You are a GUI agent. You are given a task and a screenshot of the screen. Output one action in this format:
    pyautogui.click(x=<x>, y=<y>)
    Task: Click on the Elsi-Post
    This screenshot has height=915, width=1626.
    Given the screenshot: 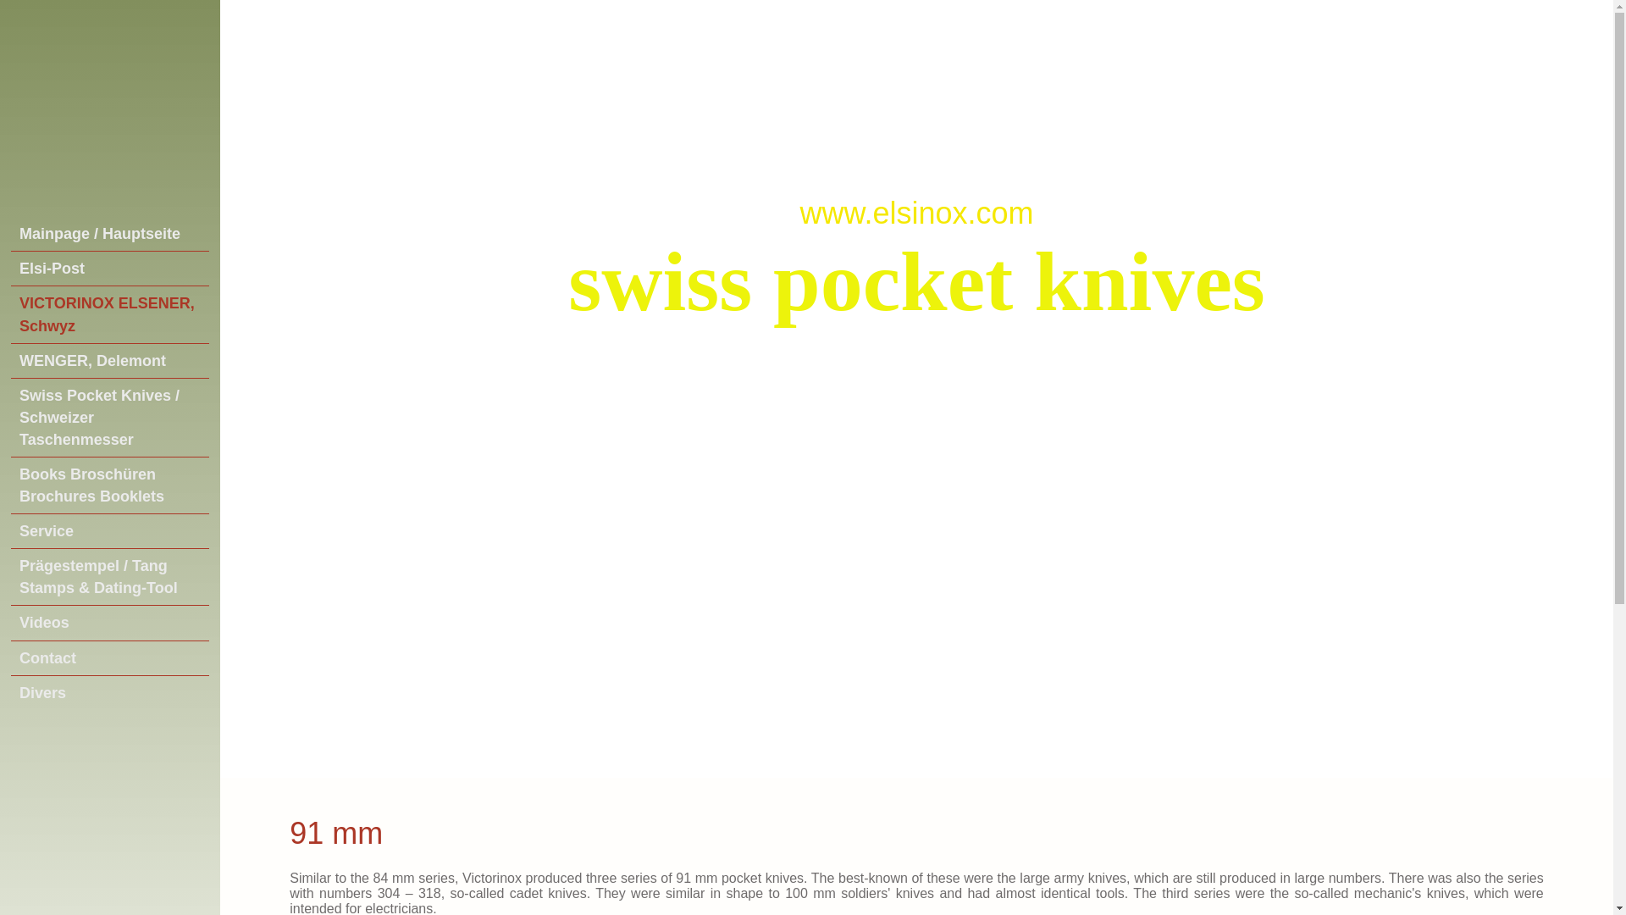 What is the action you would take?
    pyautogui.click(x=110, y=268)
    